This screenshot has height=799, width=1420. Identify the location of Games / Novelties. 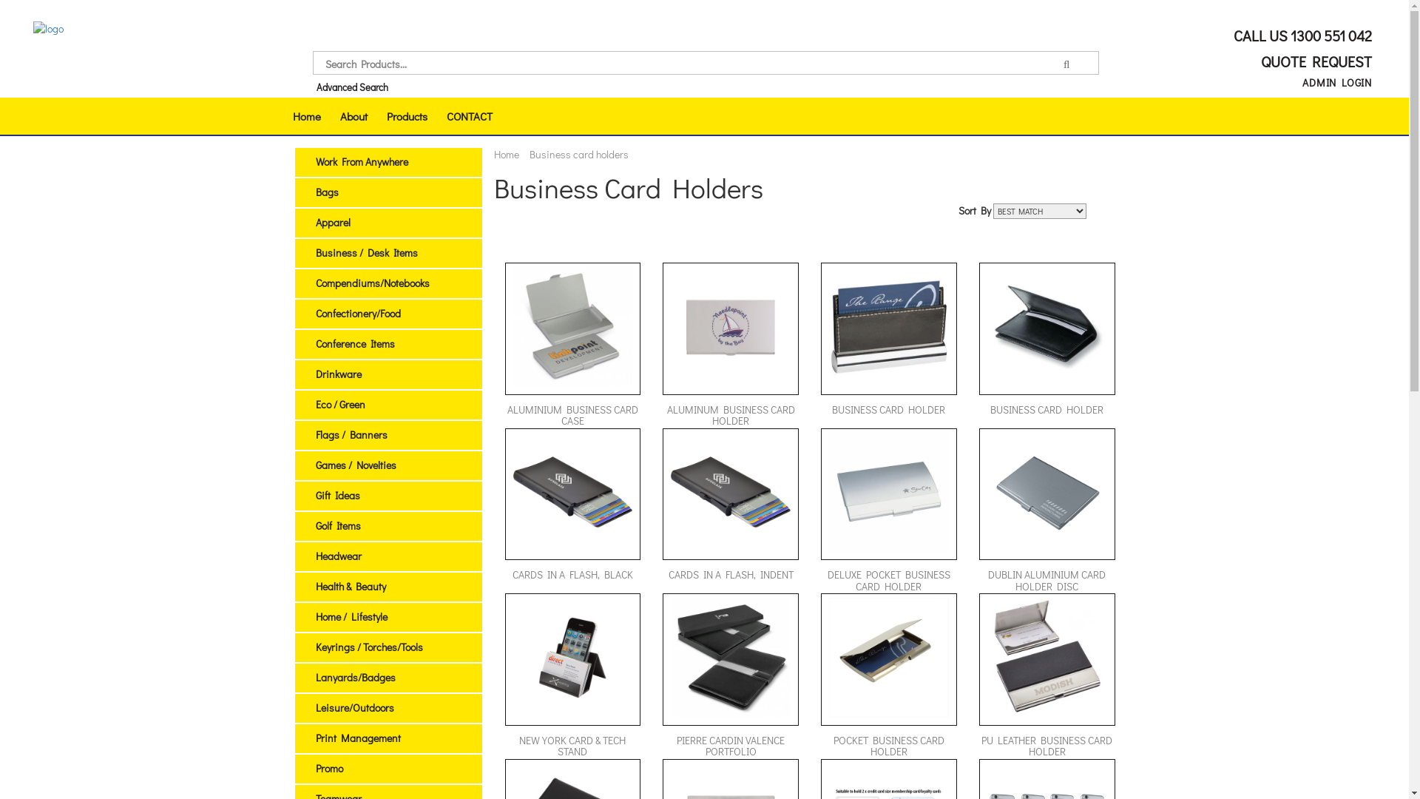
(355, 465).